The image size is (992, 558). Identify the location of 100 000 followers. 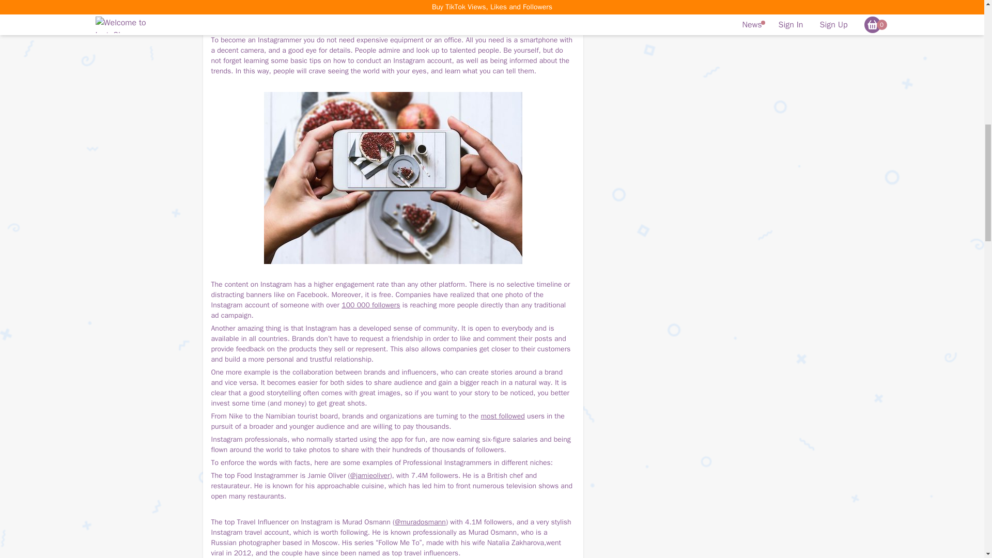
(370, 305).